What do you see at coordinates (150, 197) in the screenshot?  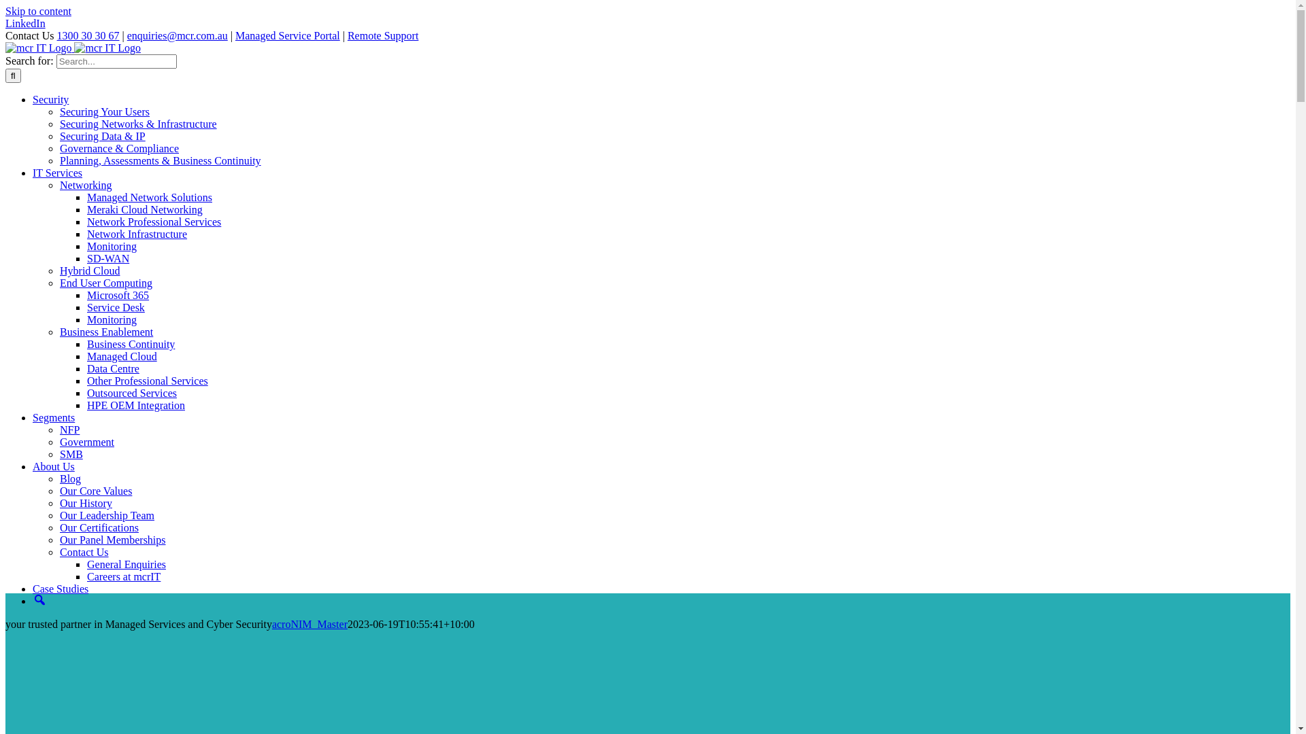 I see `Managed Network Solutions` at bounding box center [150, 197].